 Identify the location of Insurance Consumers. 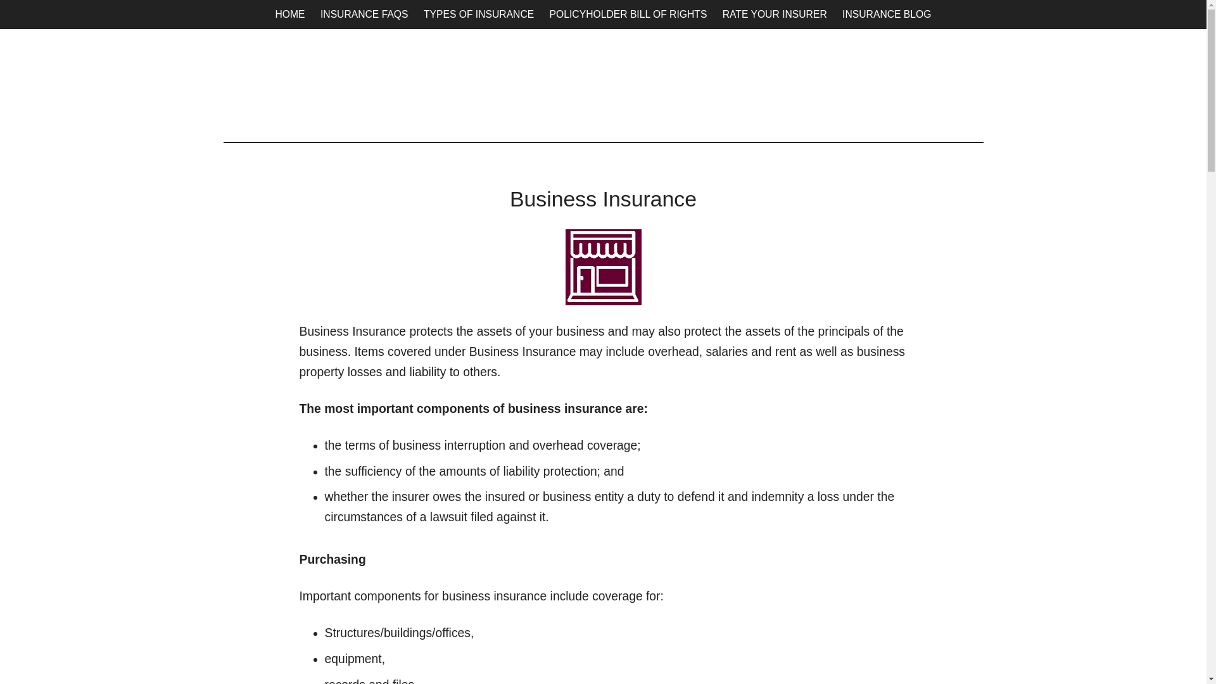
(609, 85).